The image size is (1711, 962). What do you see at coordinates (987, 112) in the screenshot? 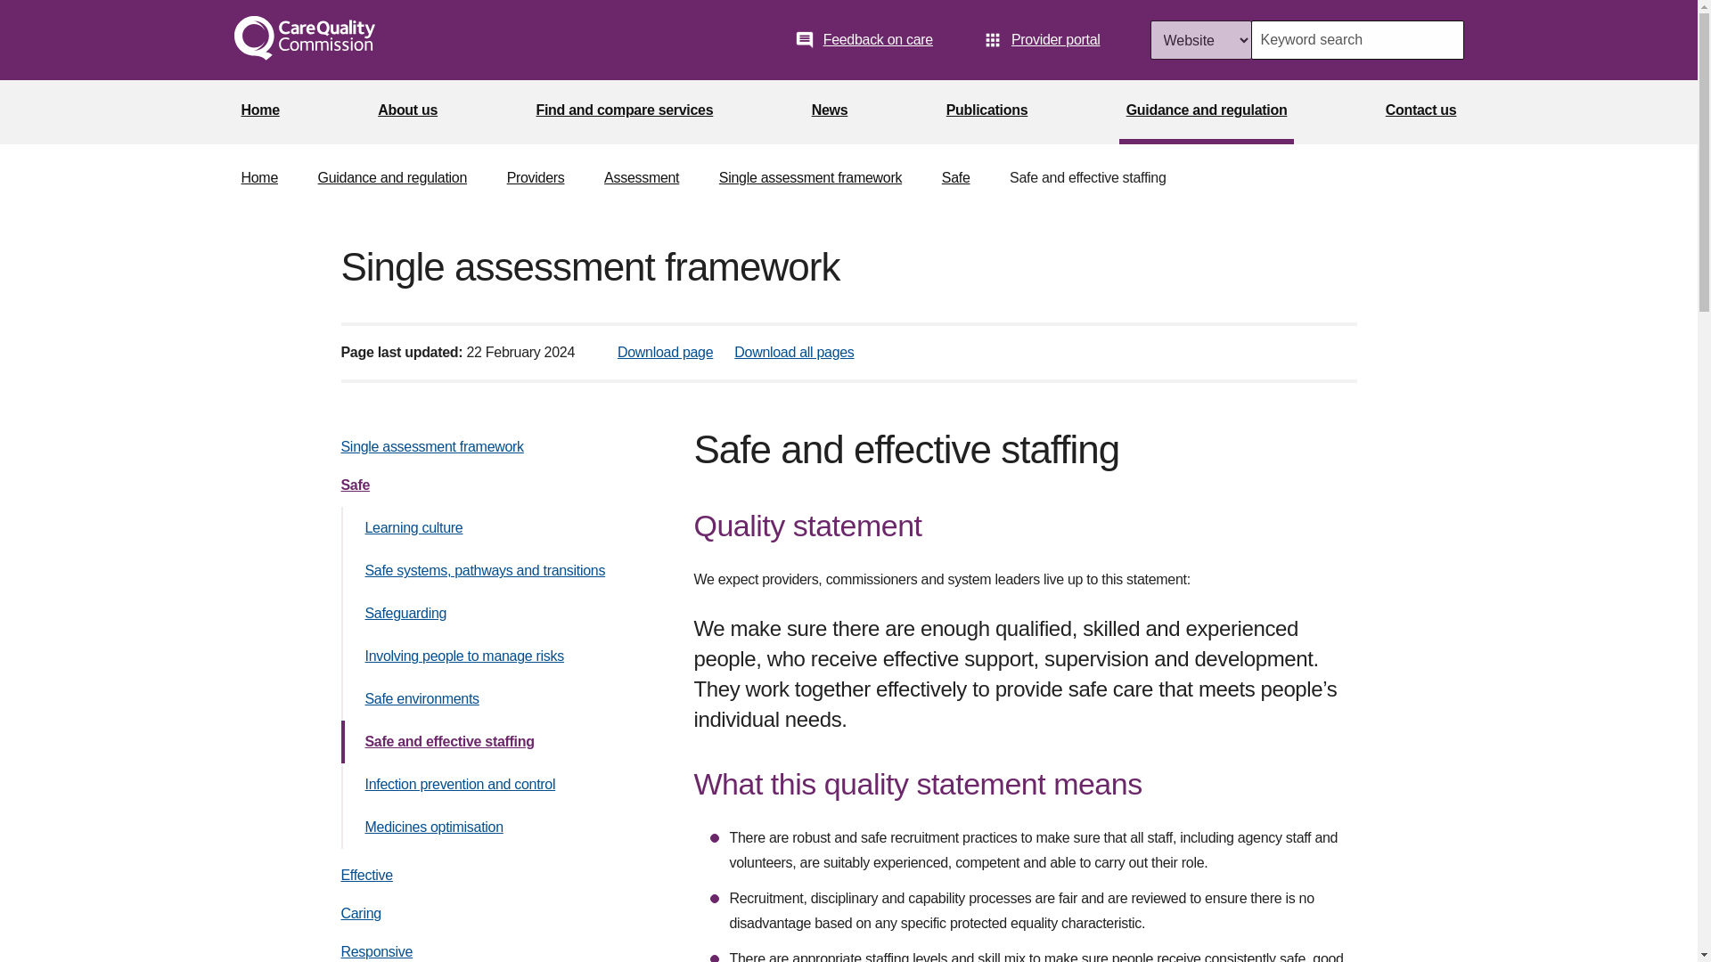
I see `Publications` at bounding box center [987, 112].